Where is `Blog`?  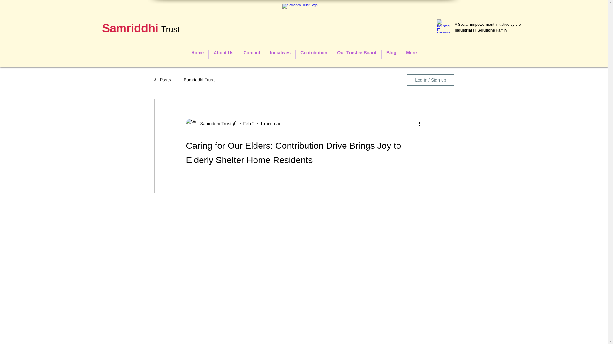
Blog is located at coordinates (391, 54).